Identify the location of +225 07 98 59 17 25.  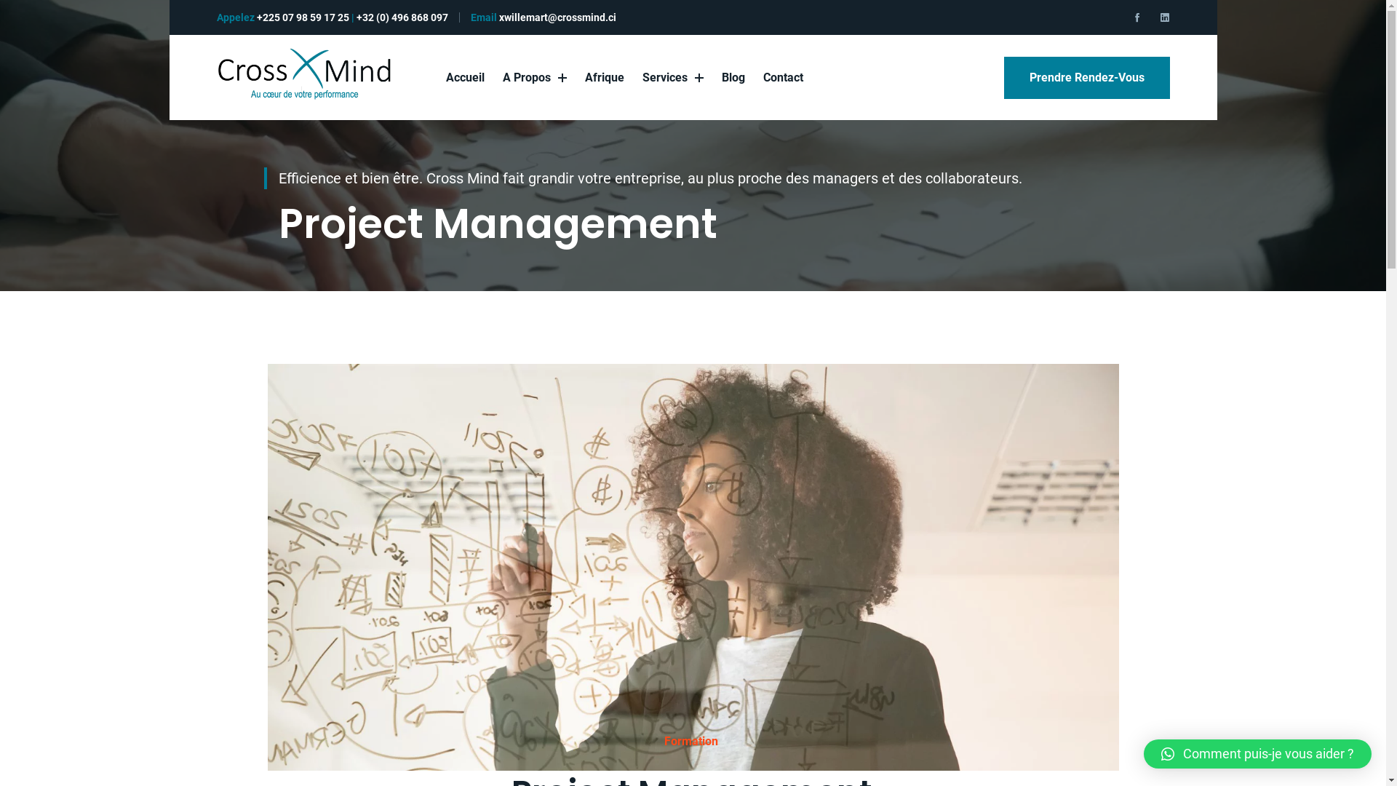
(303, 17).